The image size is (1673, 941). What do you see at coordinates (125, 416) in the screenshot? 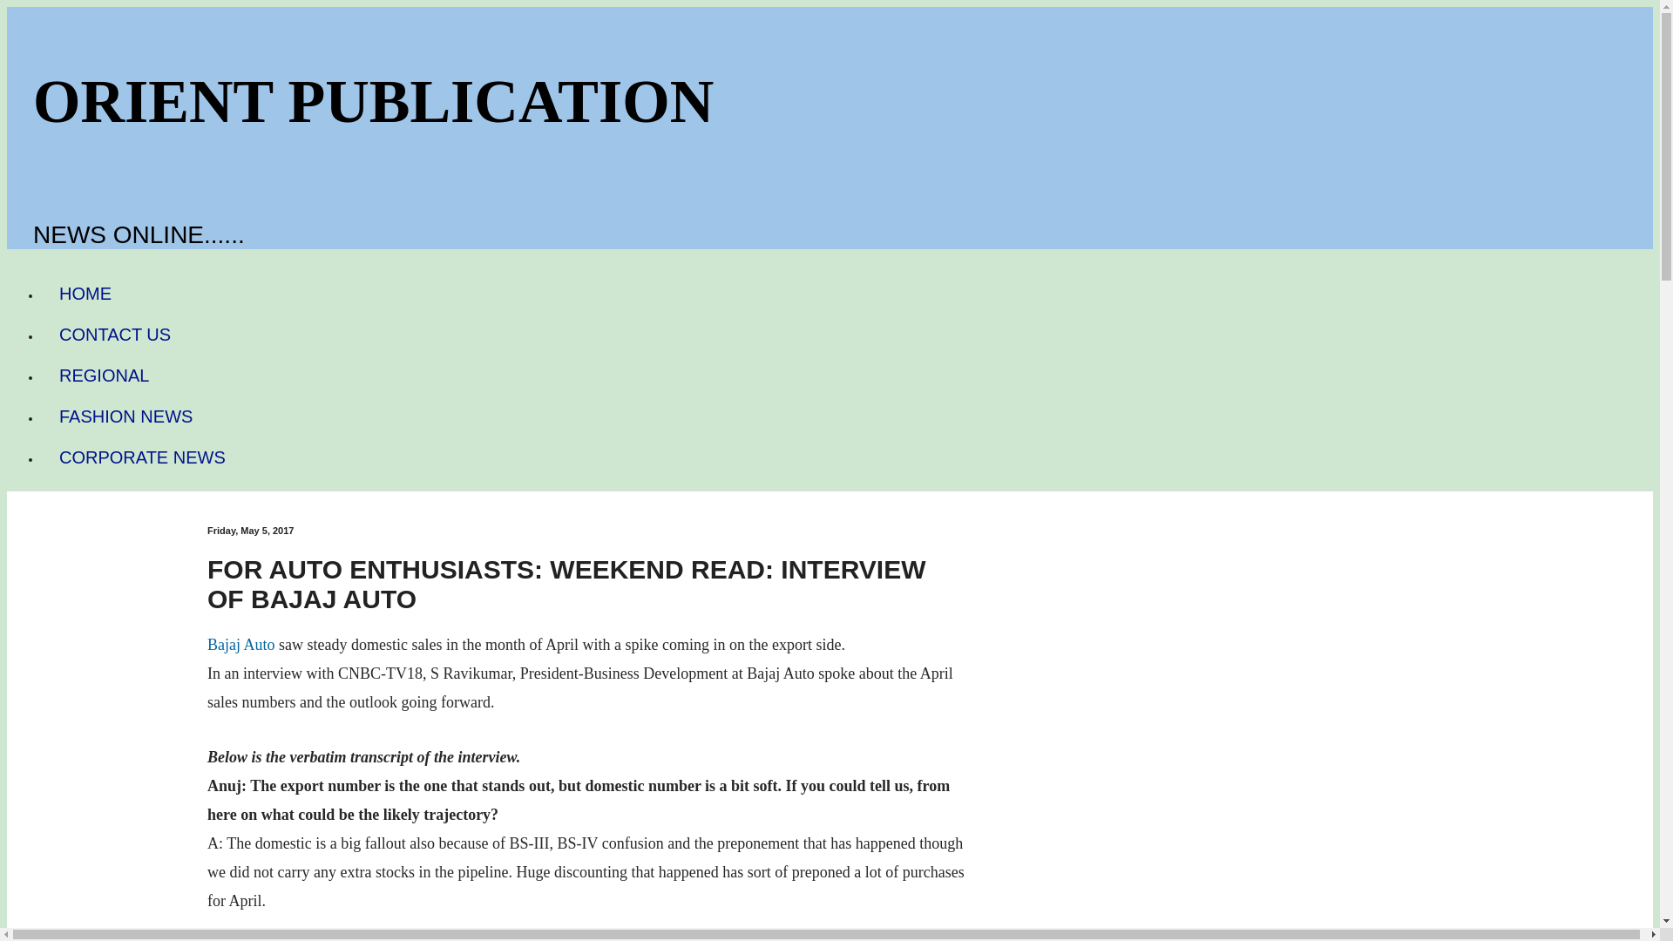
I see `FASHION NEWS` at bounding box center [125, 416].